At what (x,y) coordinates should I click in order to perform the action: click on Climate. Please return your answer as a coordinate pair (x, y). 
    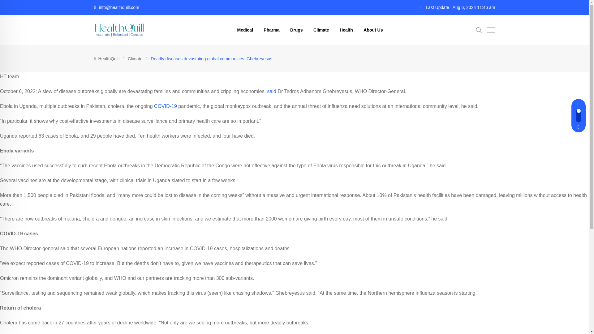
    Looking at the image, I should click on (332, 276).